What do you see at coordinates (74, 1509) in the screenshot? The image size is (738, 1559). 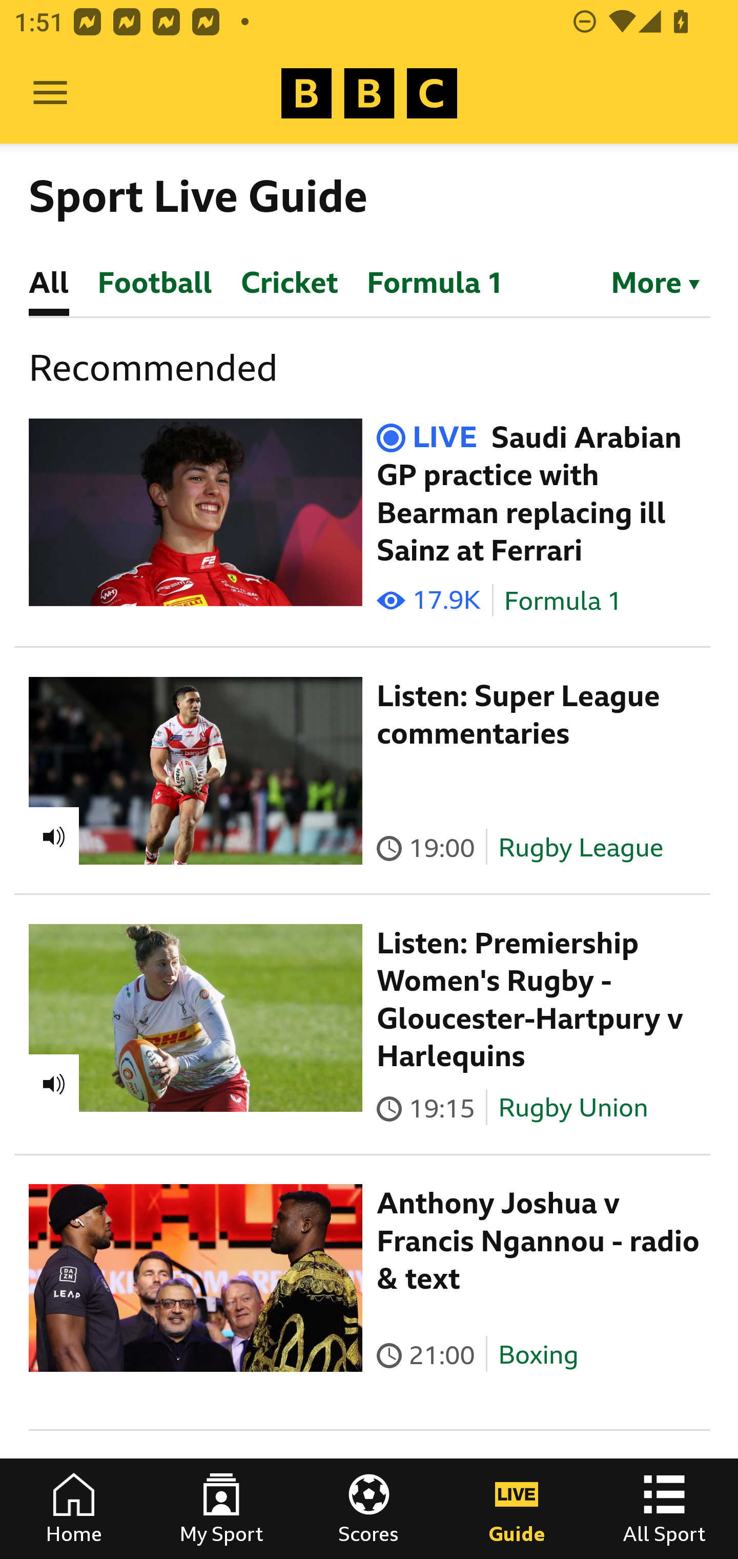 I see `Home` at bounding box center [74, 1509].